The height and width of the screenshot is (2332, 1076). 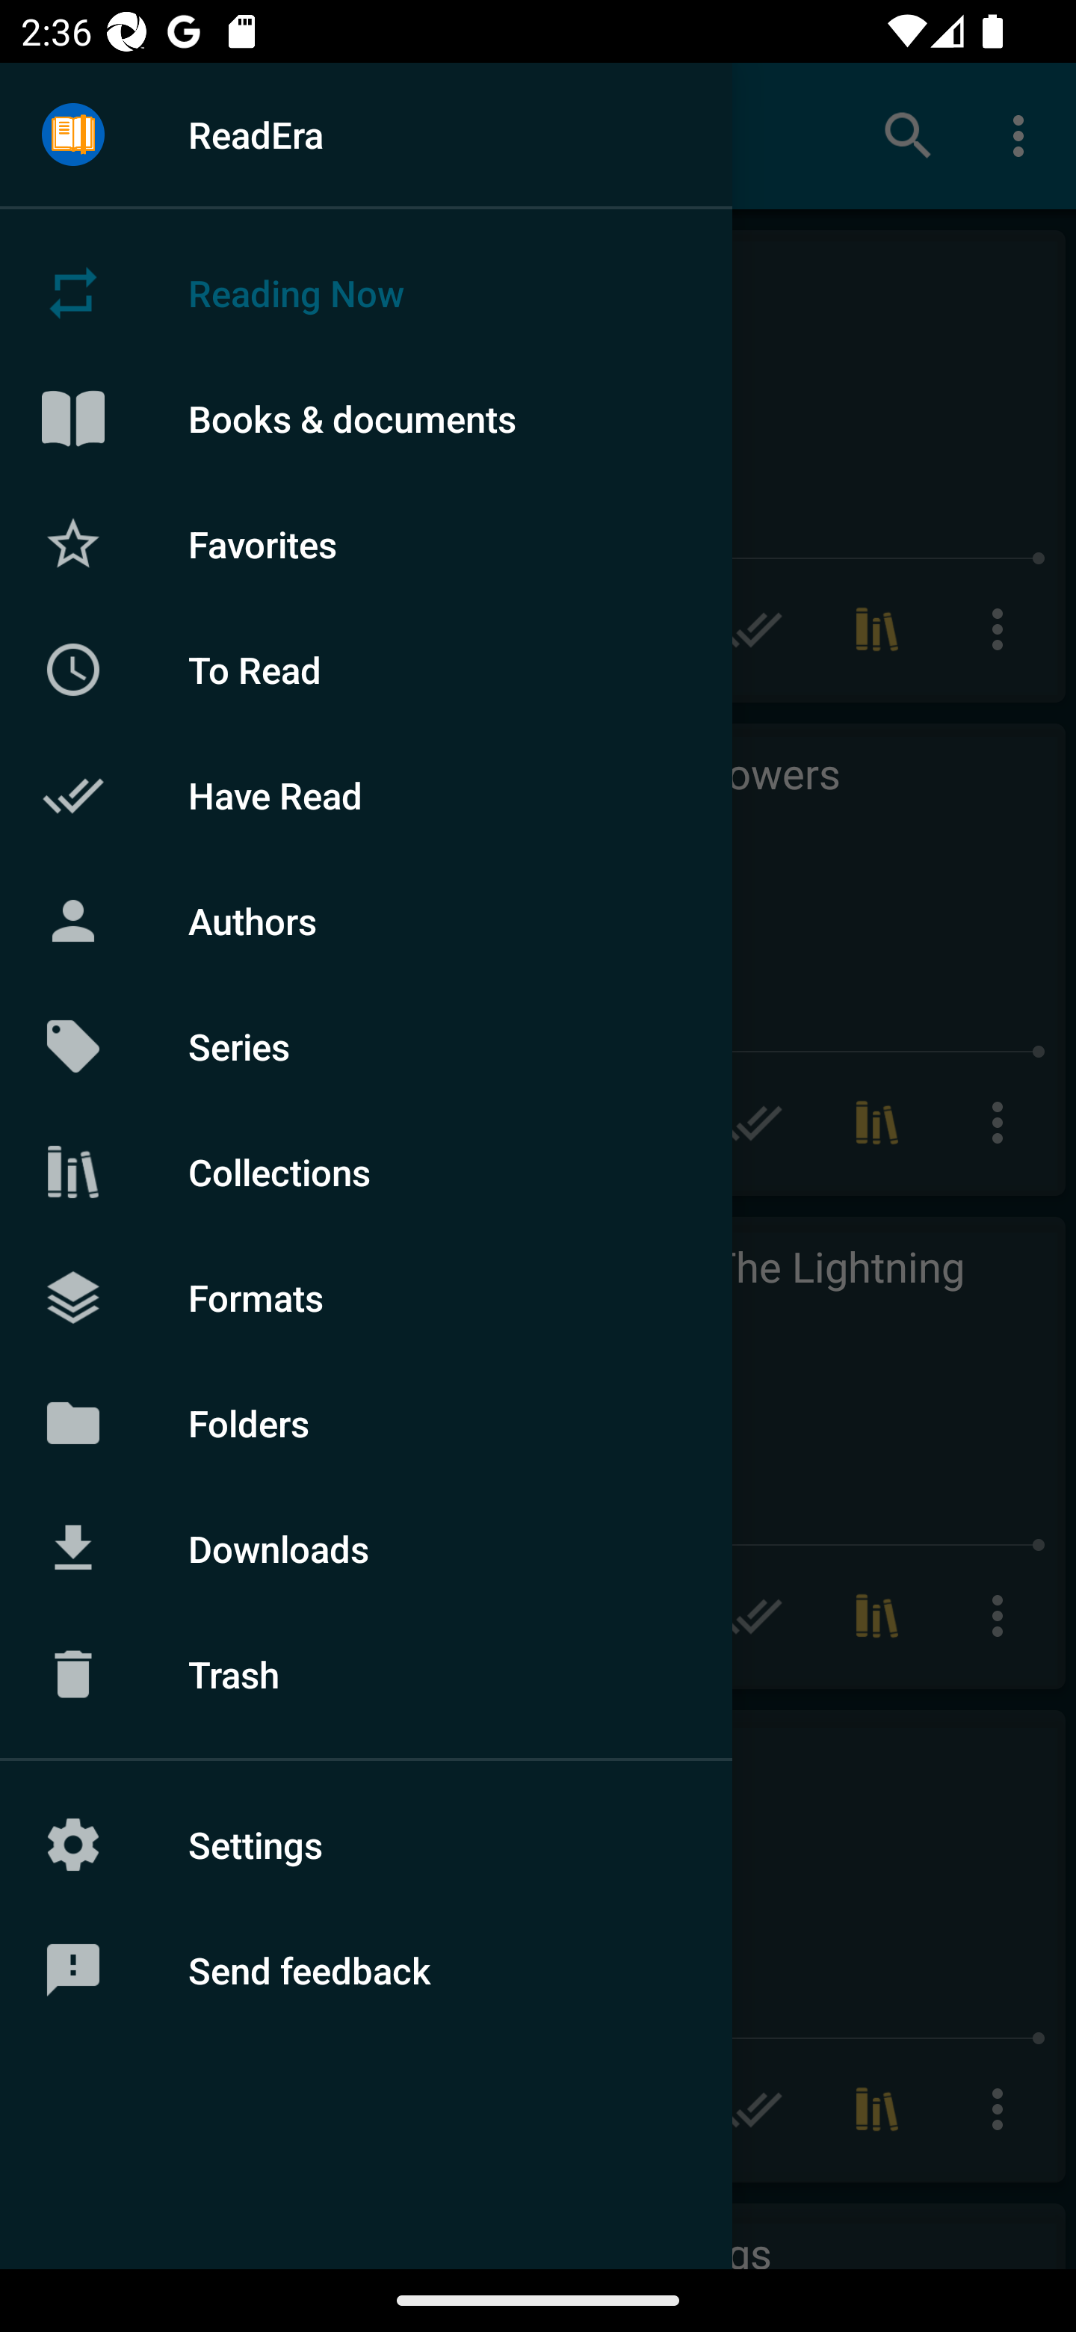 I want to click on Search books & documents, so click(x=909, y=135).